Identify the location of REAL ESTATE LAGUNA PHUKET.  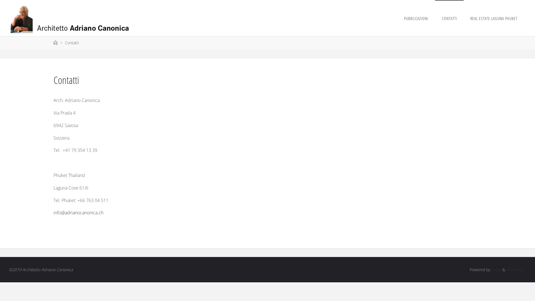
(494, 18).